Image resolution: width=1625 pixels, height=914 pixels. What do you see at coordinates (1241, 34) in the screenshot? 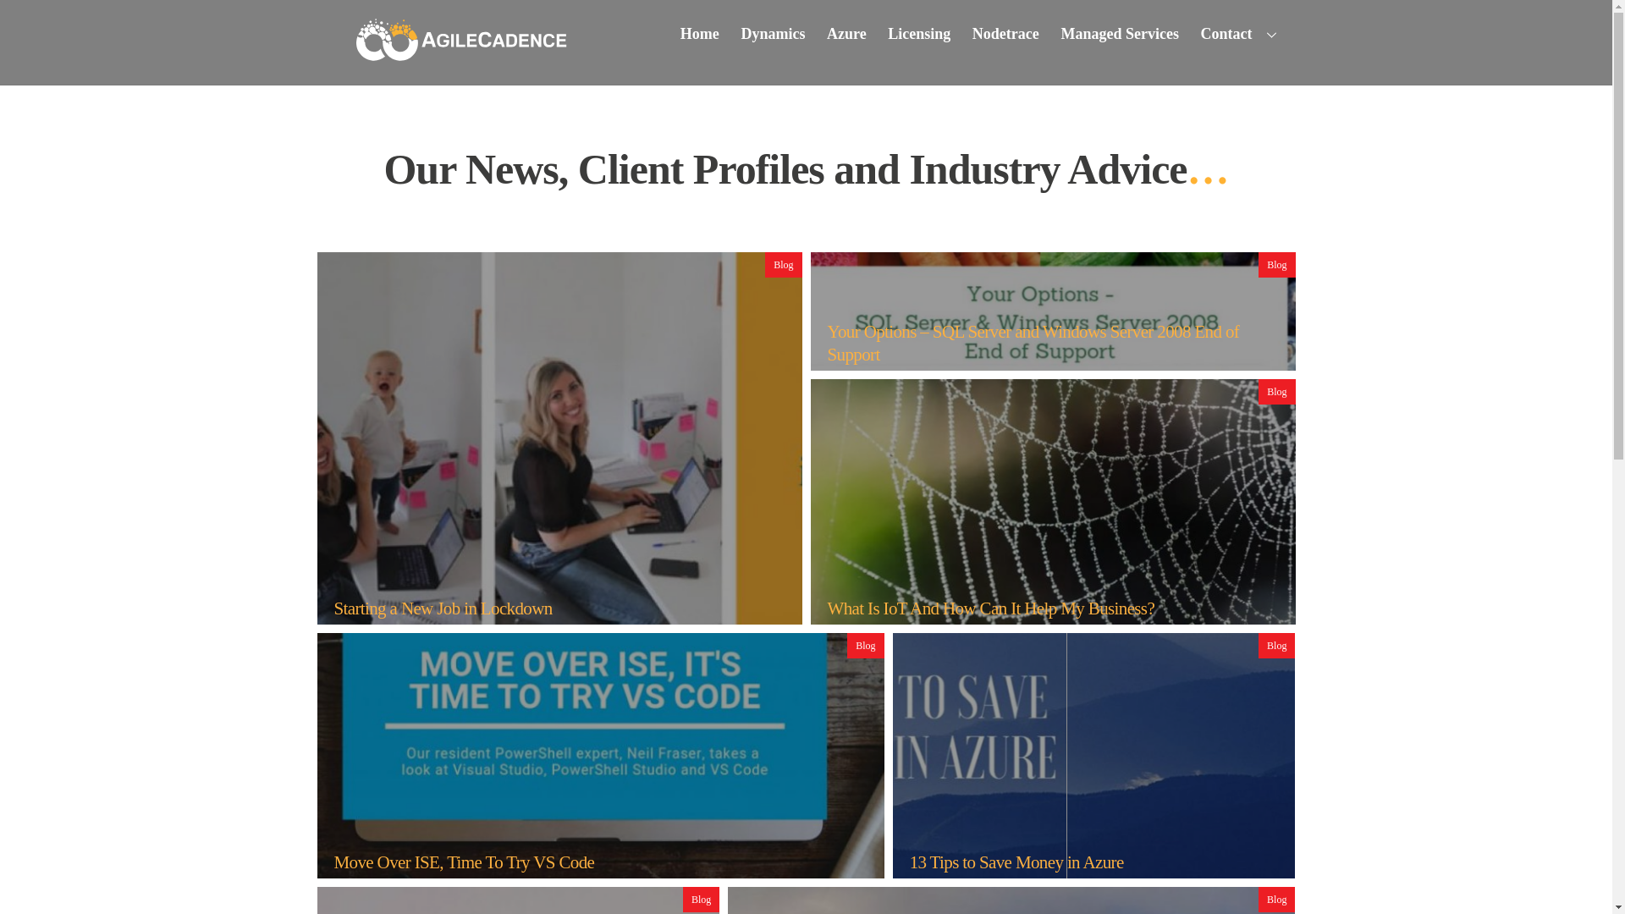
I see `Contact` at bounding box center [1241, 34].